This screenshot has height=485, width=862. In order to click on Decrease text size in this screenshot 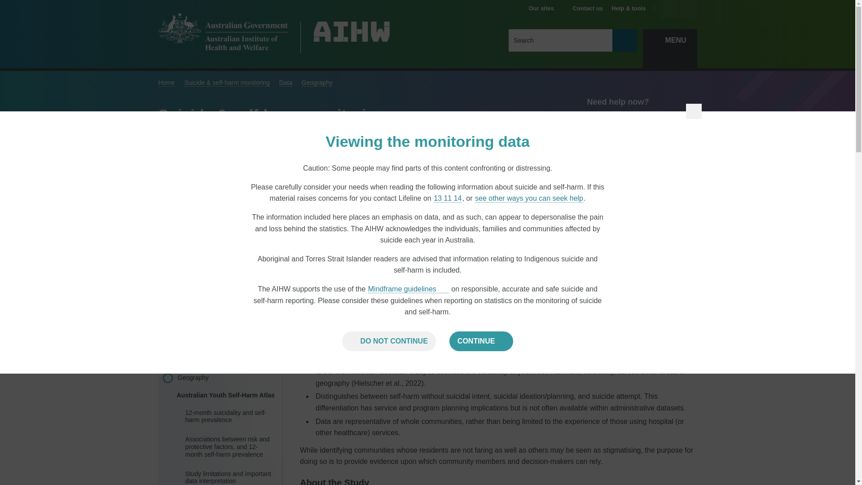, I will do `click(688, 9)`.